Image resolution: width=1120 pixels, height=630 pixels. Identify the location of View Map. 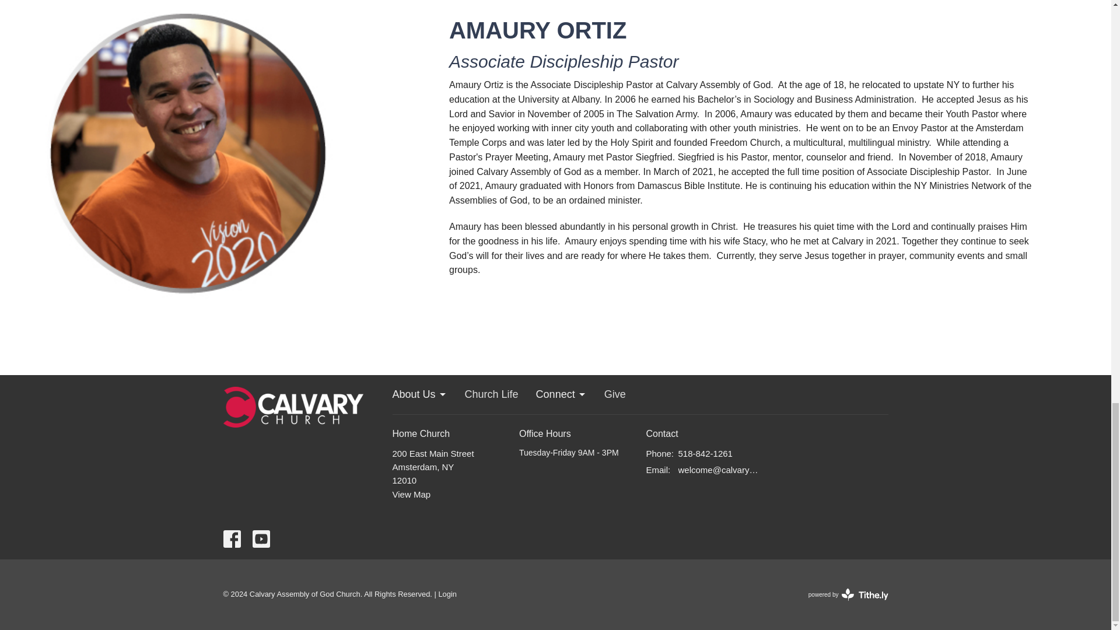
(411, 495).